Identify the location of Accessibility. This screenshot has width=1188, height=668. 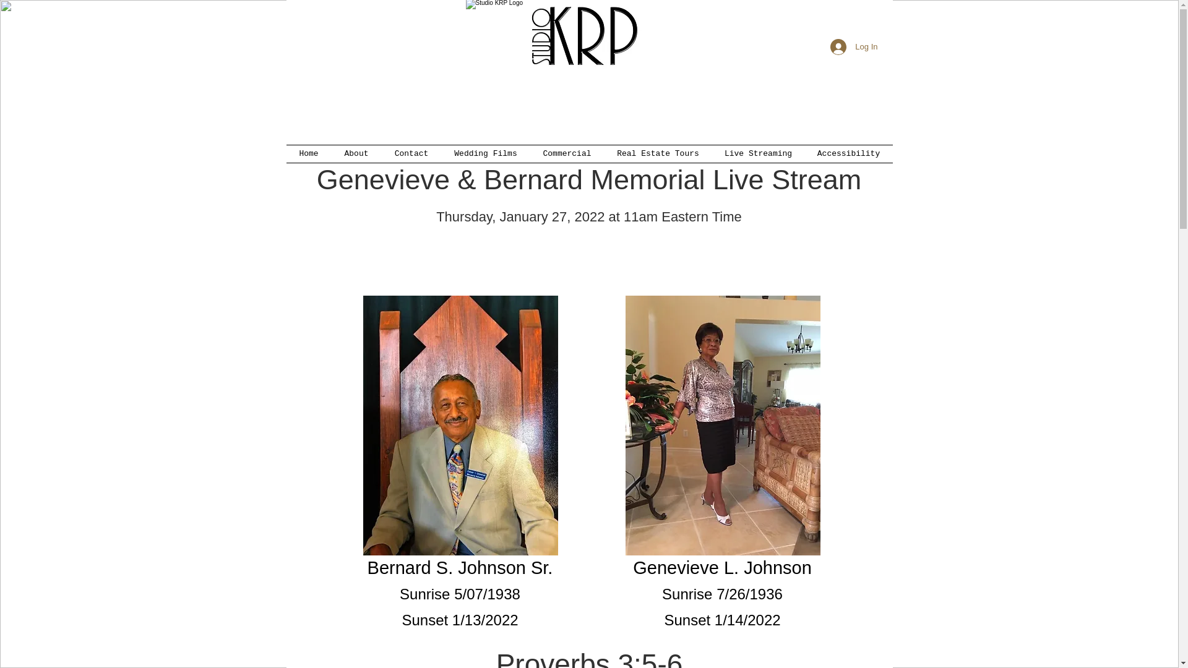
(848, 154).